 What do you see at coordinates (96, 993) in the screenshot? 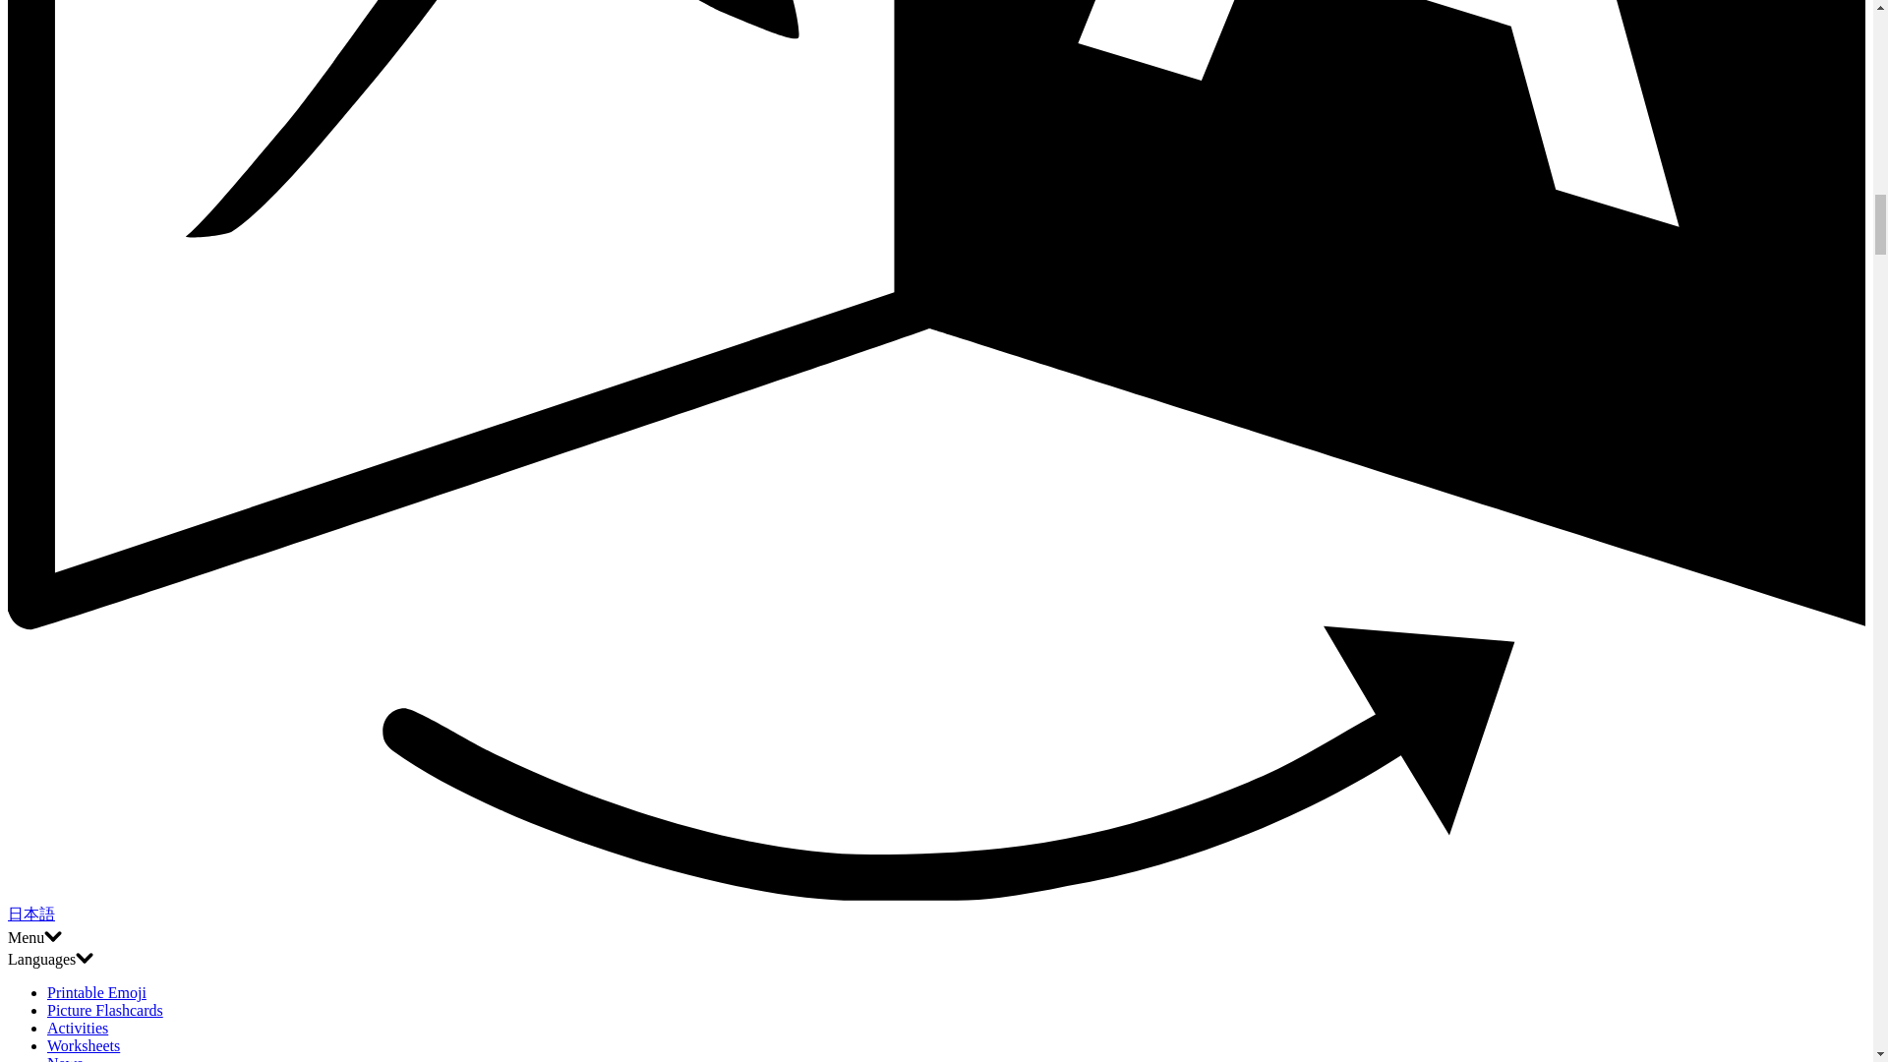
I see `Printable Emoji` at bounding box center [96, 993].